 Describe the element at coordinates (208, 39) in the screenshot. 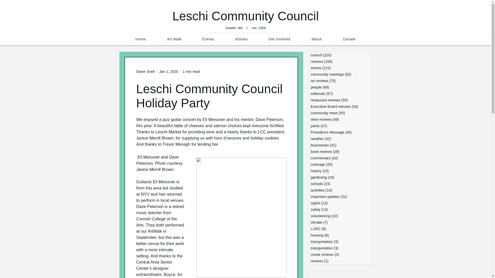

I see `Events` at that location.